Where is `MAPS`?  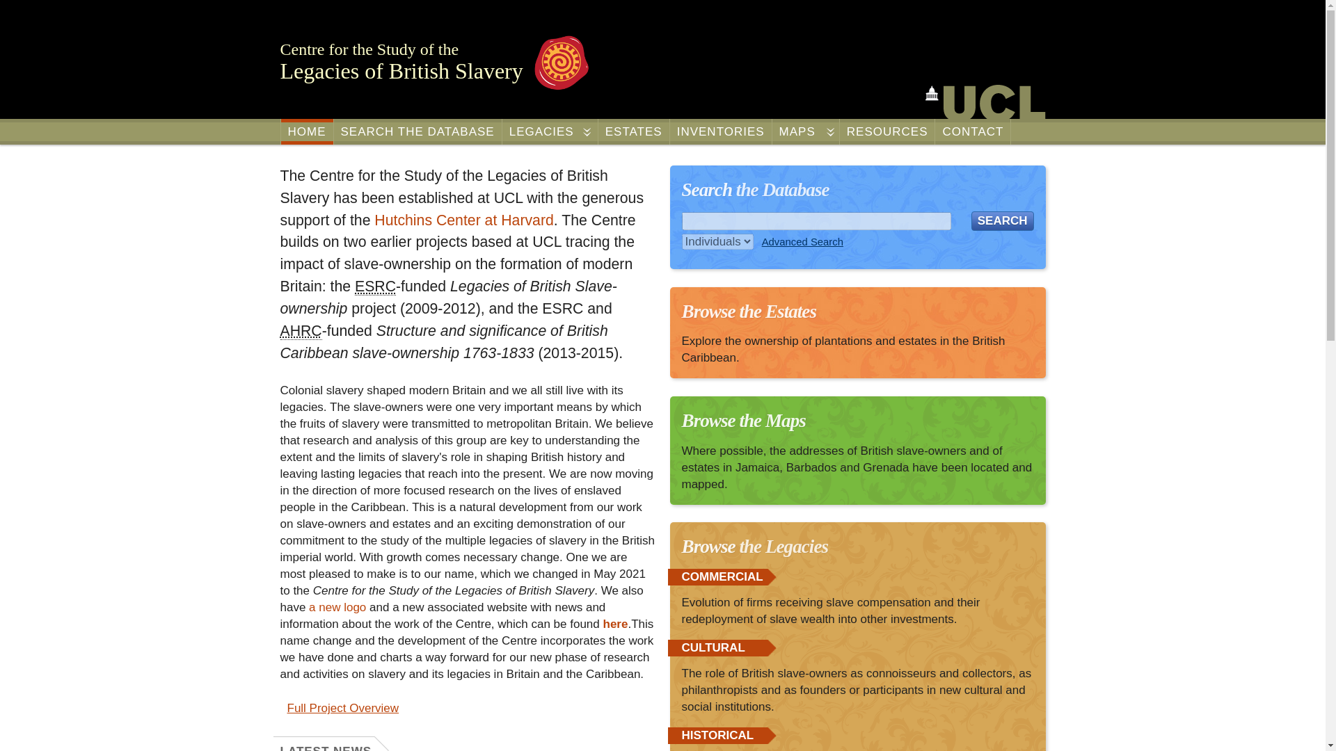 MAPS is located at coordinates (805, 131).